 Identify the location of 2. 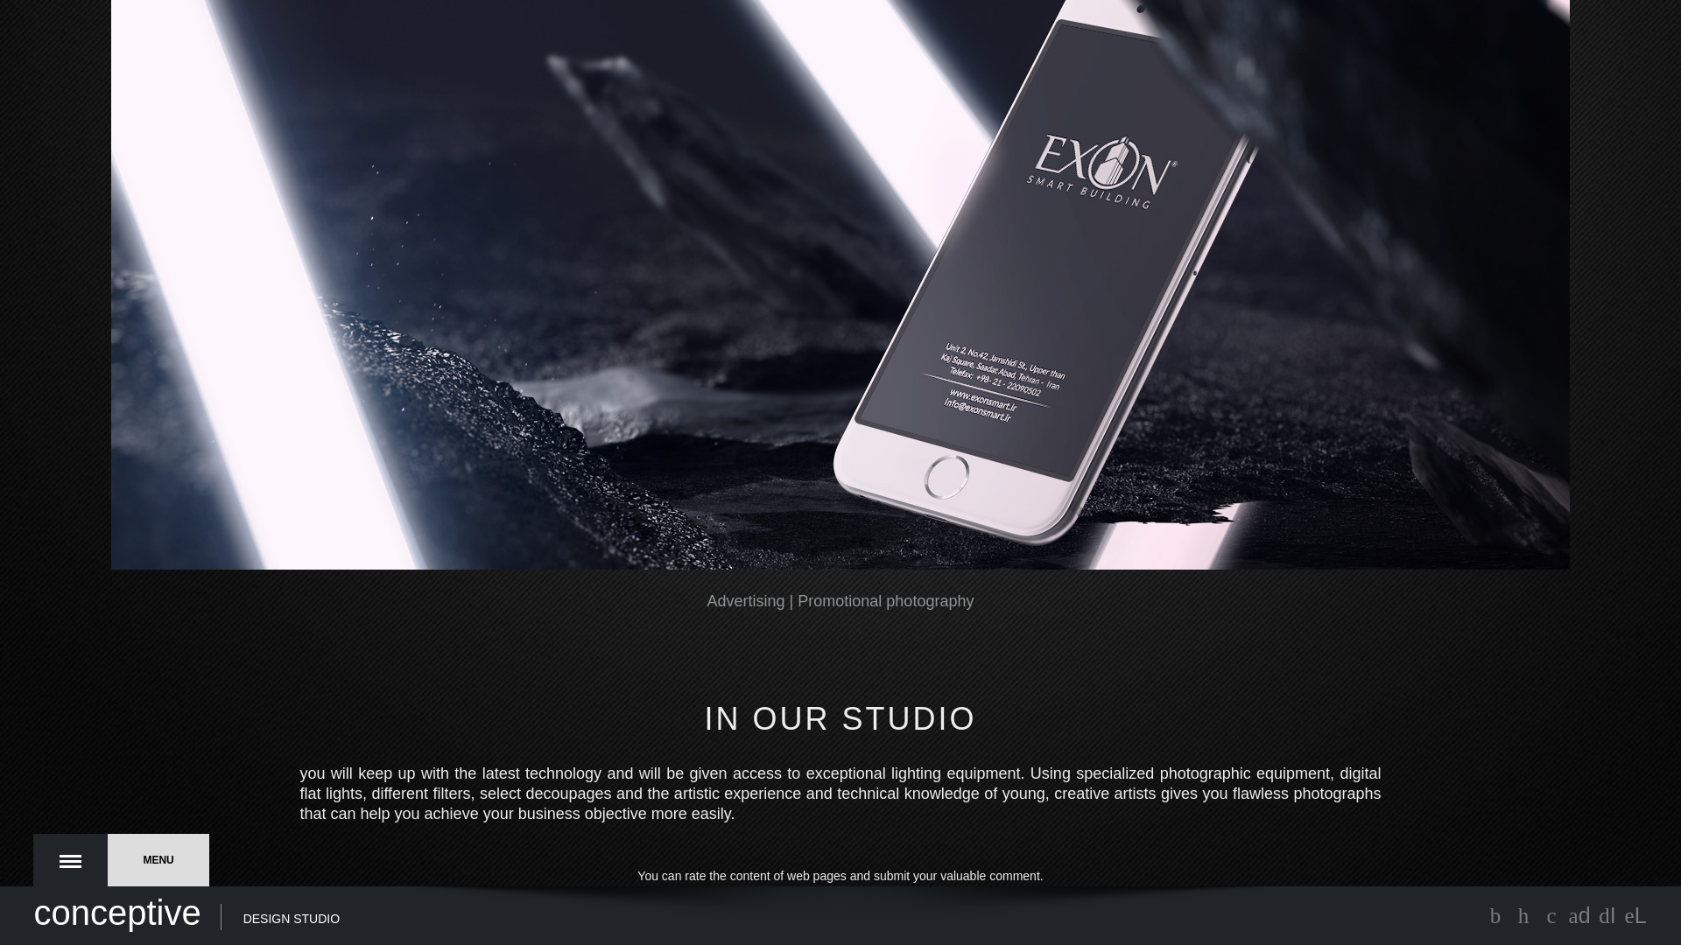
(733, 892).